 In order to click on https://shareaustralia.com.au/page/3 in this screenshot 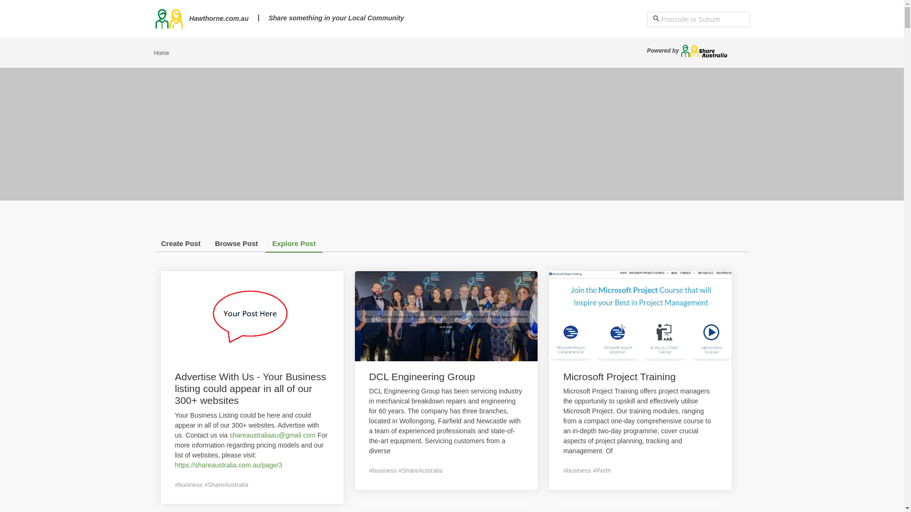, I will do `click(228, 465)`.